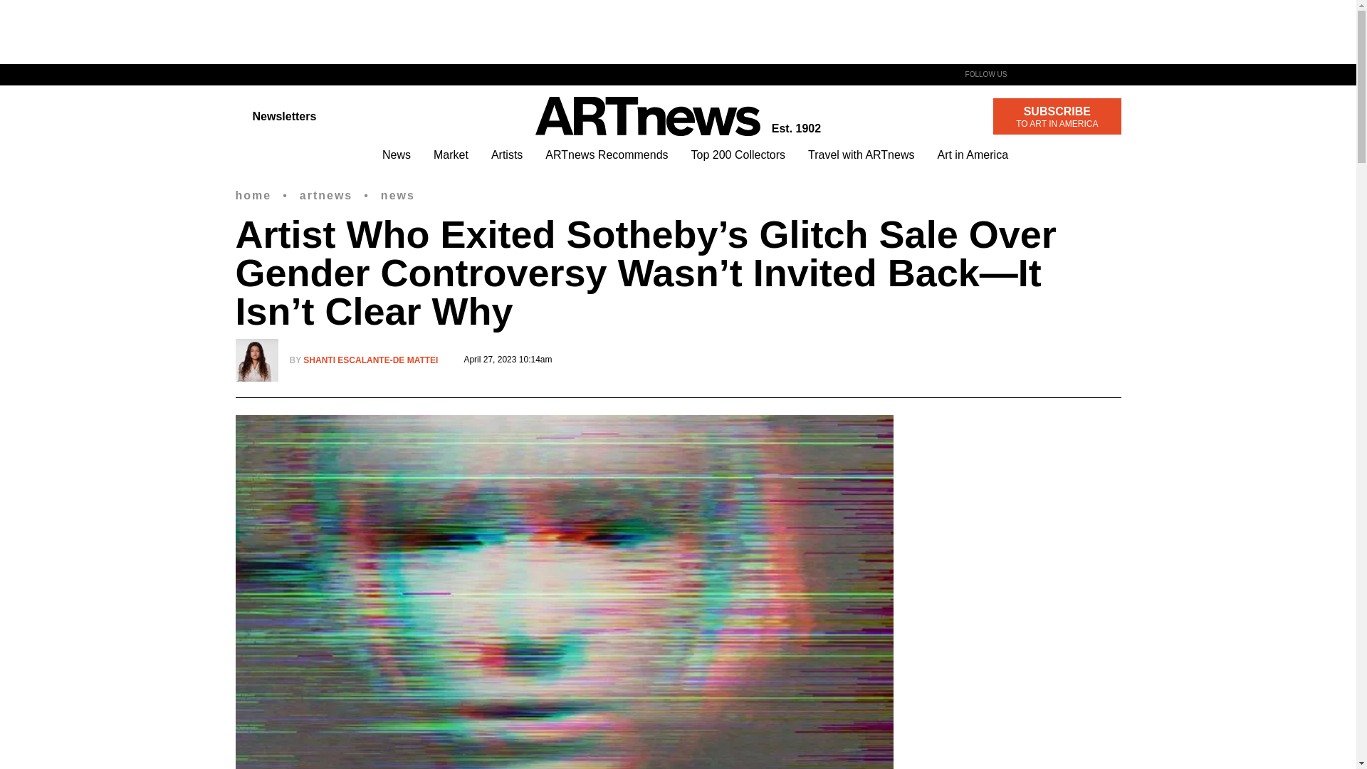 Image resolution: width=1367 pixels, height=769 pixels. What do you see at coordinates (370, 360) in the screenshot?
I see `Plus Icon` at bounding box center [370, 360].